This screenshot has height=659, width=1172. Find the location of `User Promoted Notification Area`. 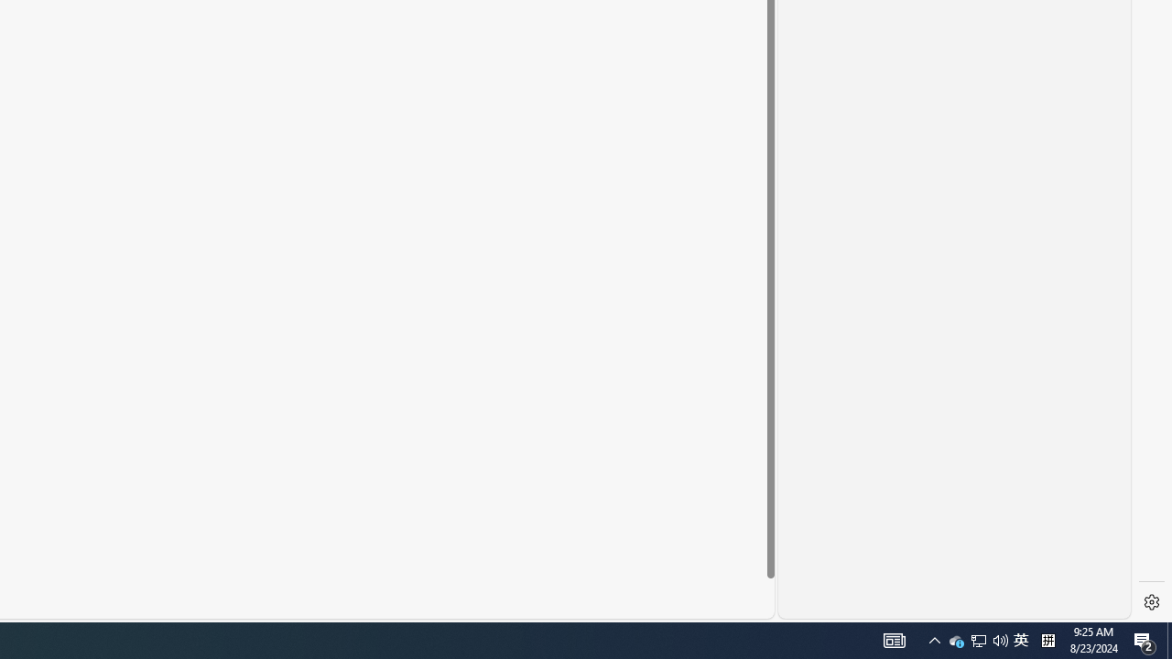

User Promoted Notification Area is located at coordinates (1145, 641).